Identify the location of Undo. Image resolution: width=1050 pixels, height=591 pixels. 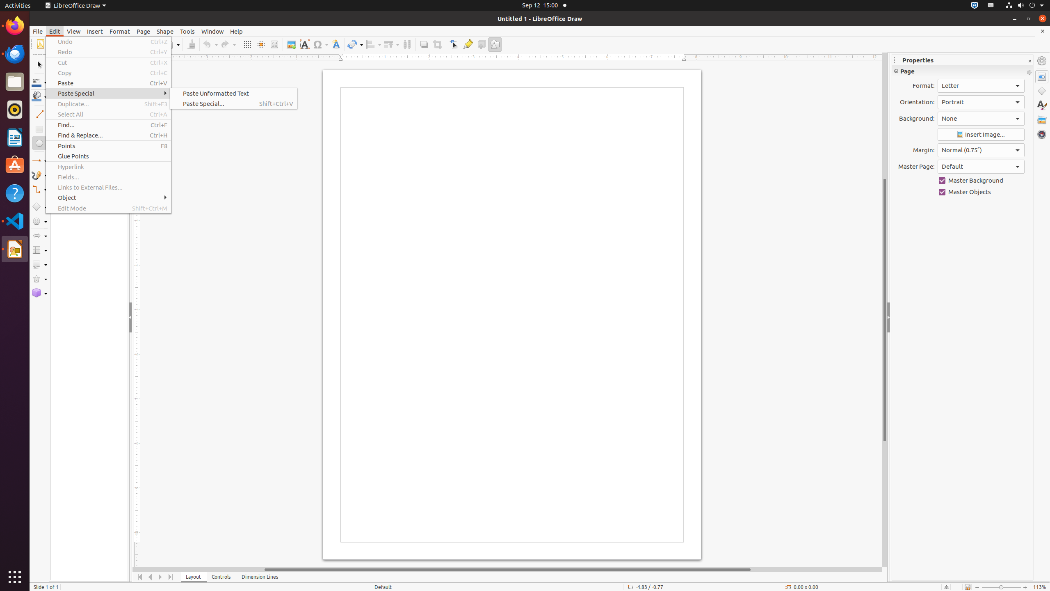
(108, 42).